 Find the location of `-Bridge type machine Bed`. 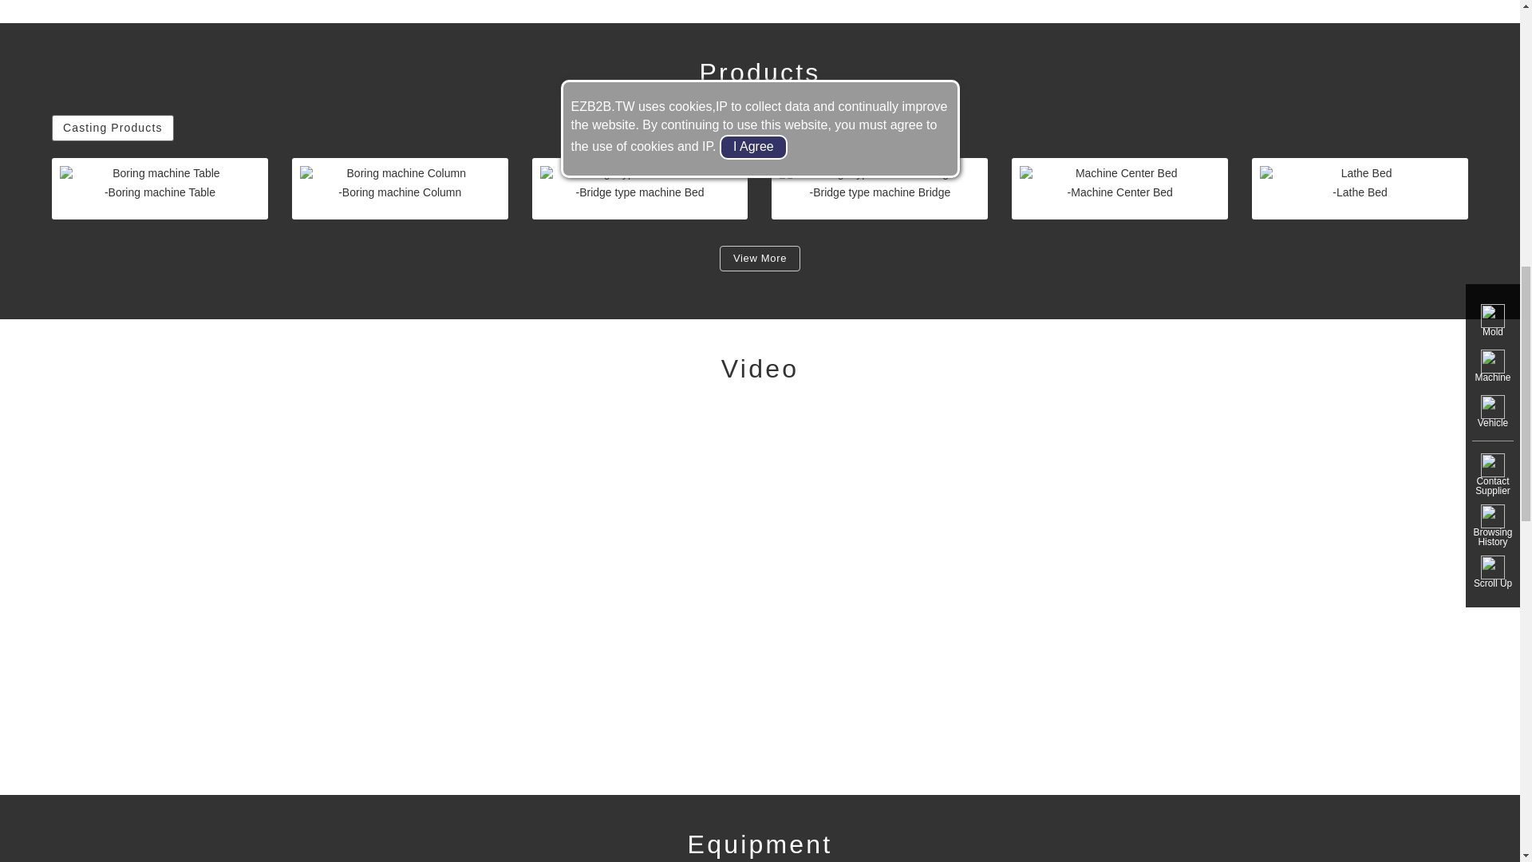

-Bridge type machine Bed is located at coordinates (640, 188).